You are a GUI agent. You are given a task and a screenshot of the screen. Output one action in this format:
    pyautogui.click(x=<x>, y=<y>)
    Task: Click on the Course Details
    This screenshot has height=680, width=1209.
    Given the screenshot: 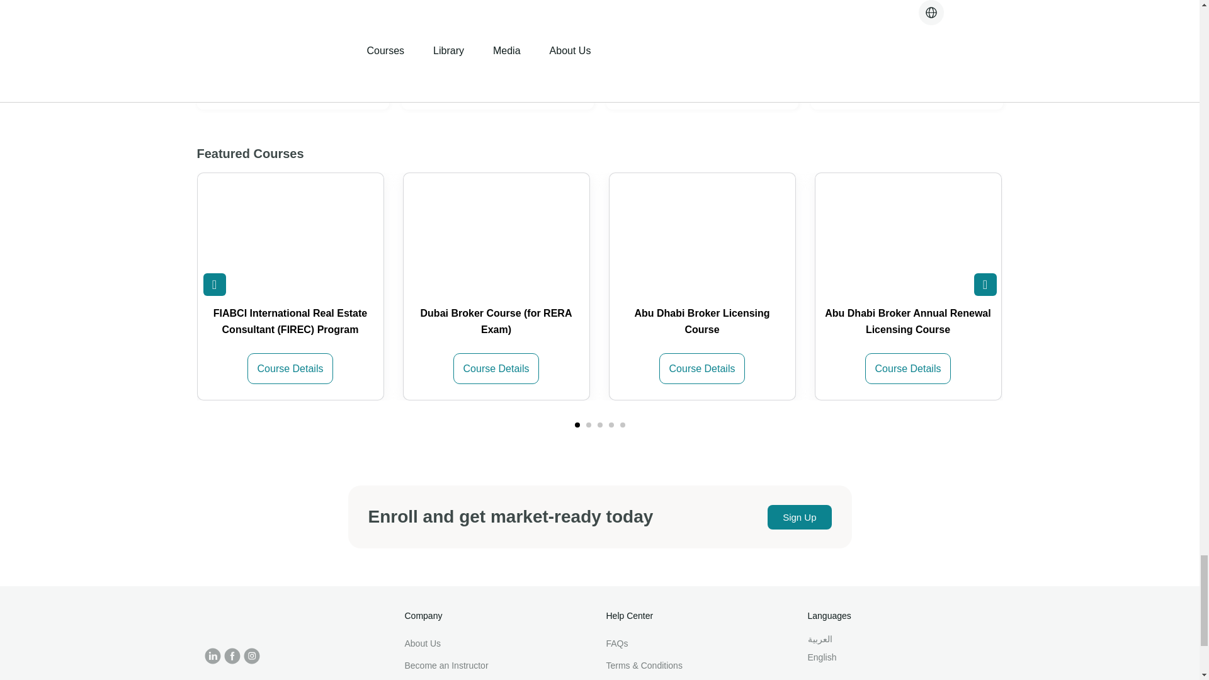 What is the action you would take?
    pyautogui.click(x=496, y=236)
    